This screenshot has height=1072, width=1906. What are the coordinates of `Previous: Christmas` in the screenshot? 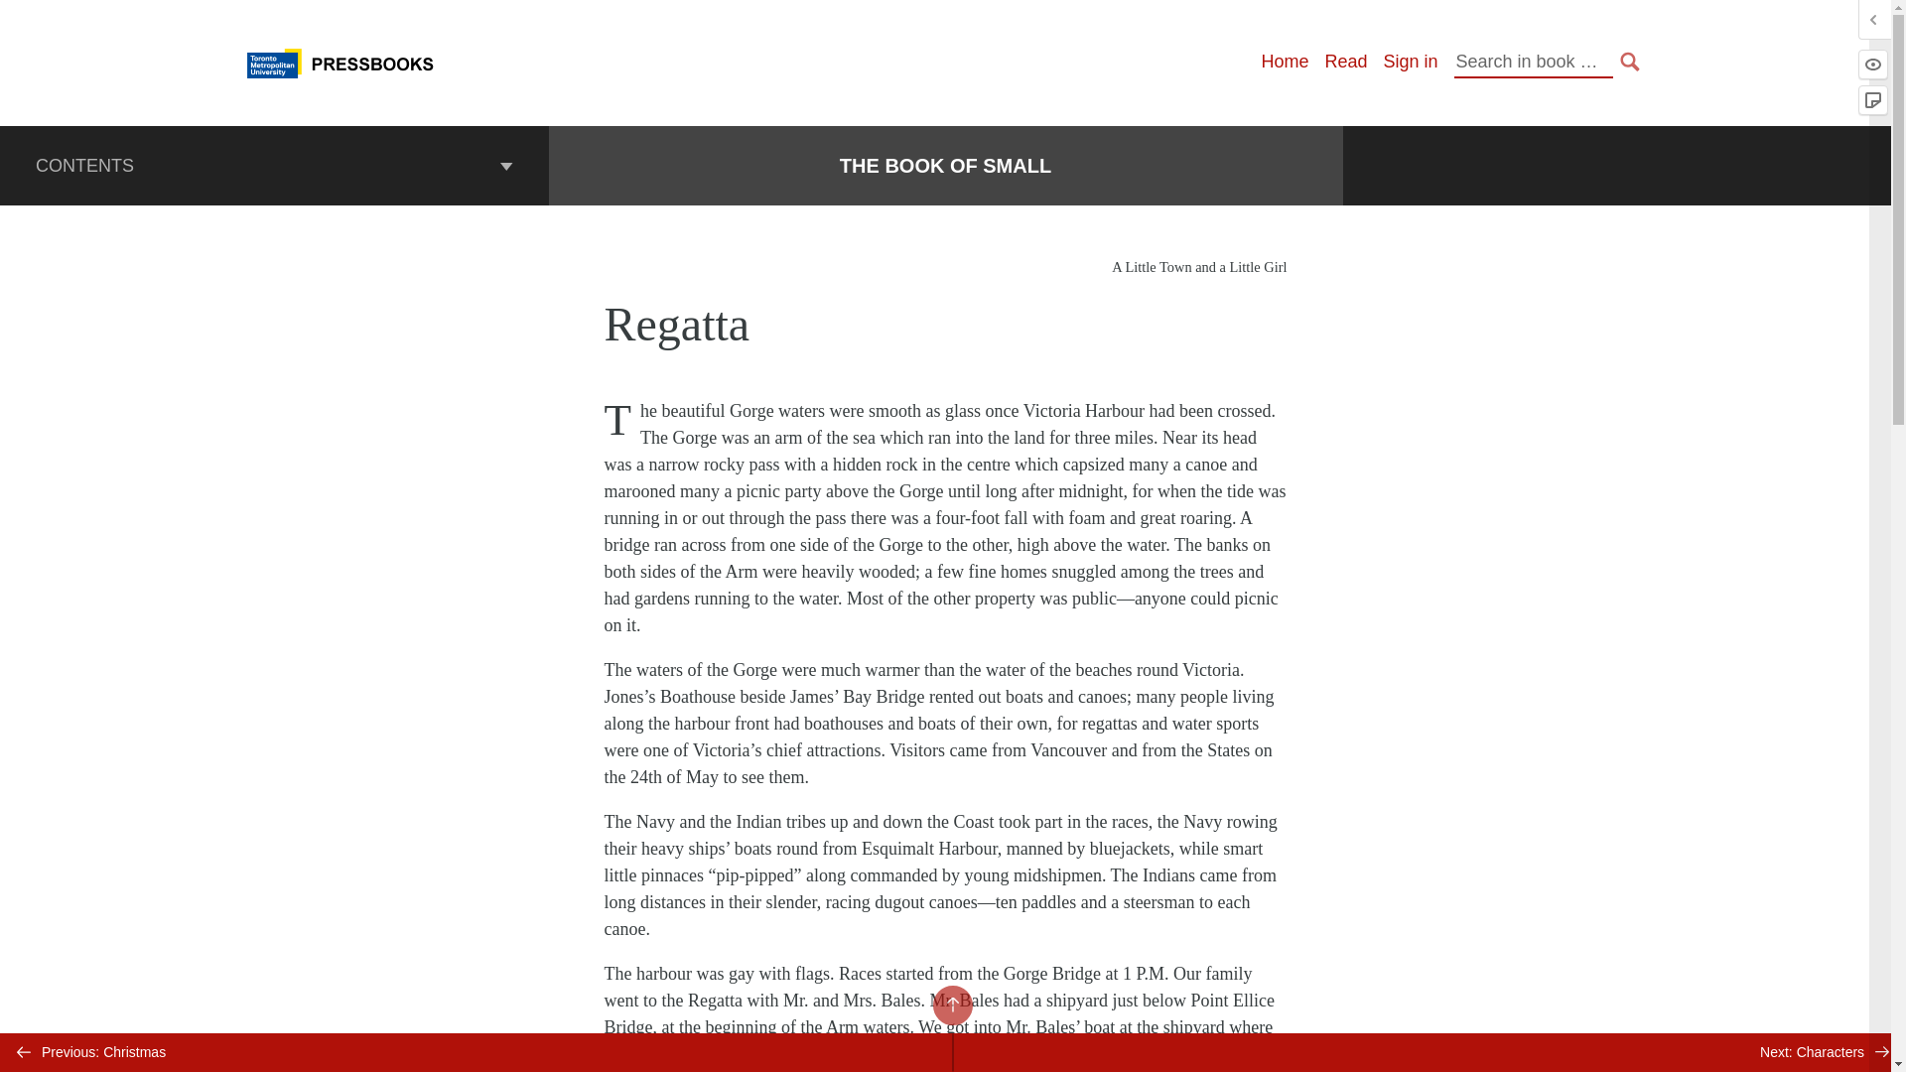 It's located at (476, 1052).